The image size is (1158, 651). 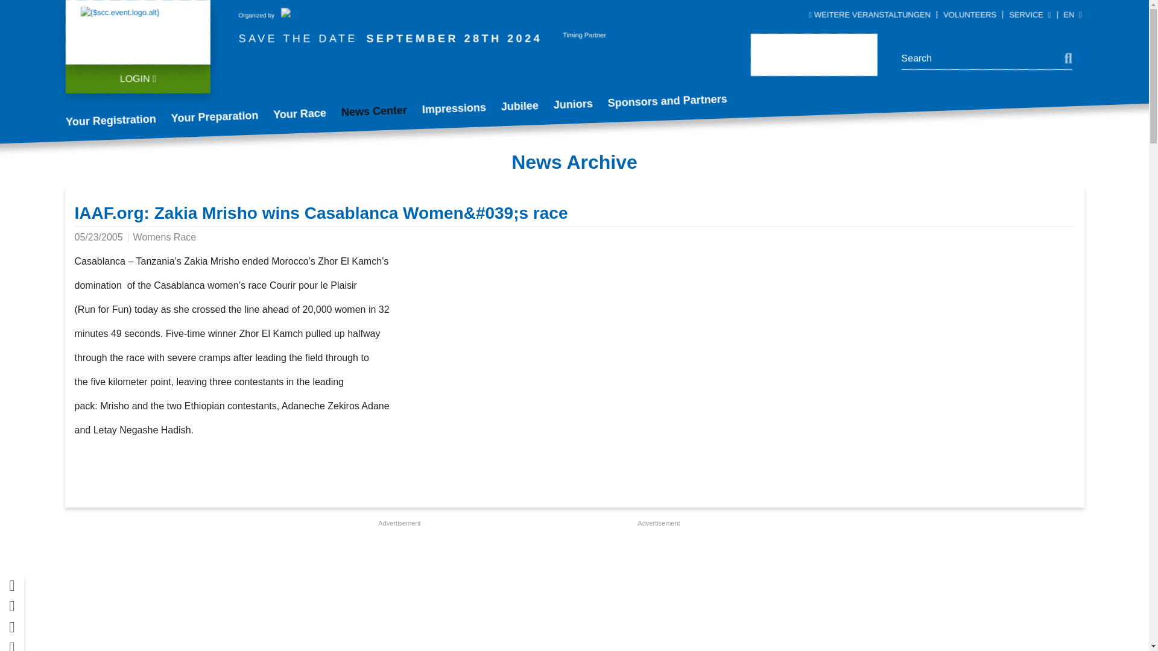 I want to click on LOGIN, so click(x=137, y=78).